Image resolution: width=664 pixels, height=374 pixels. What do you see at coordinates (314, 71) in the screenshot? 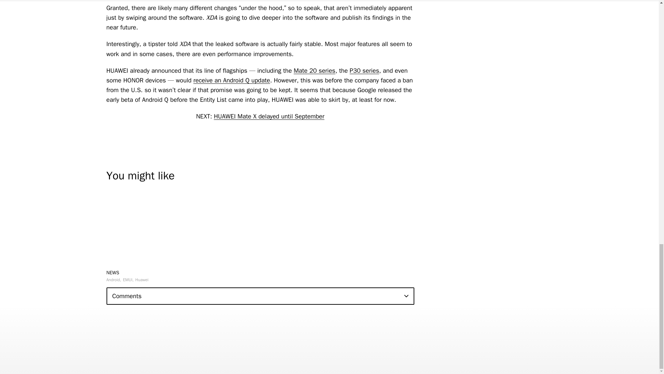
I see `Mate 20 series` at bounding box center [314, 71].